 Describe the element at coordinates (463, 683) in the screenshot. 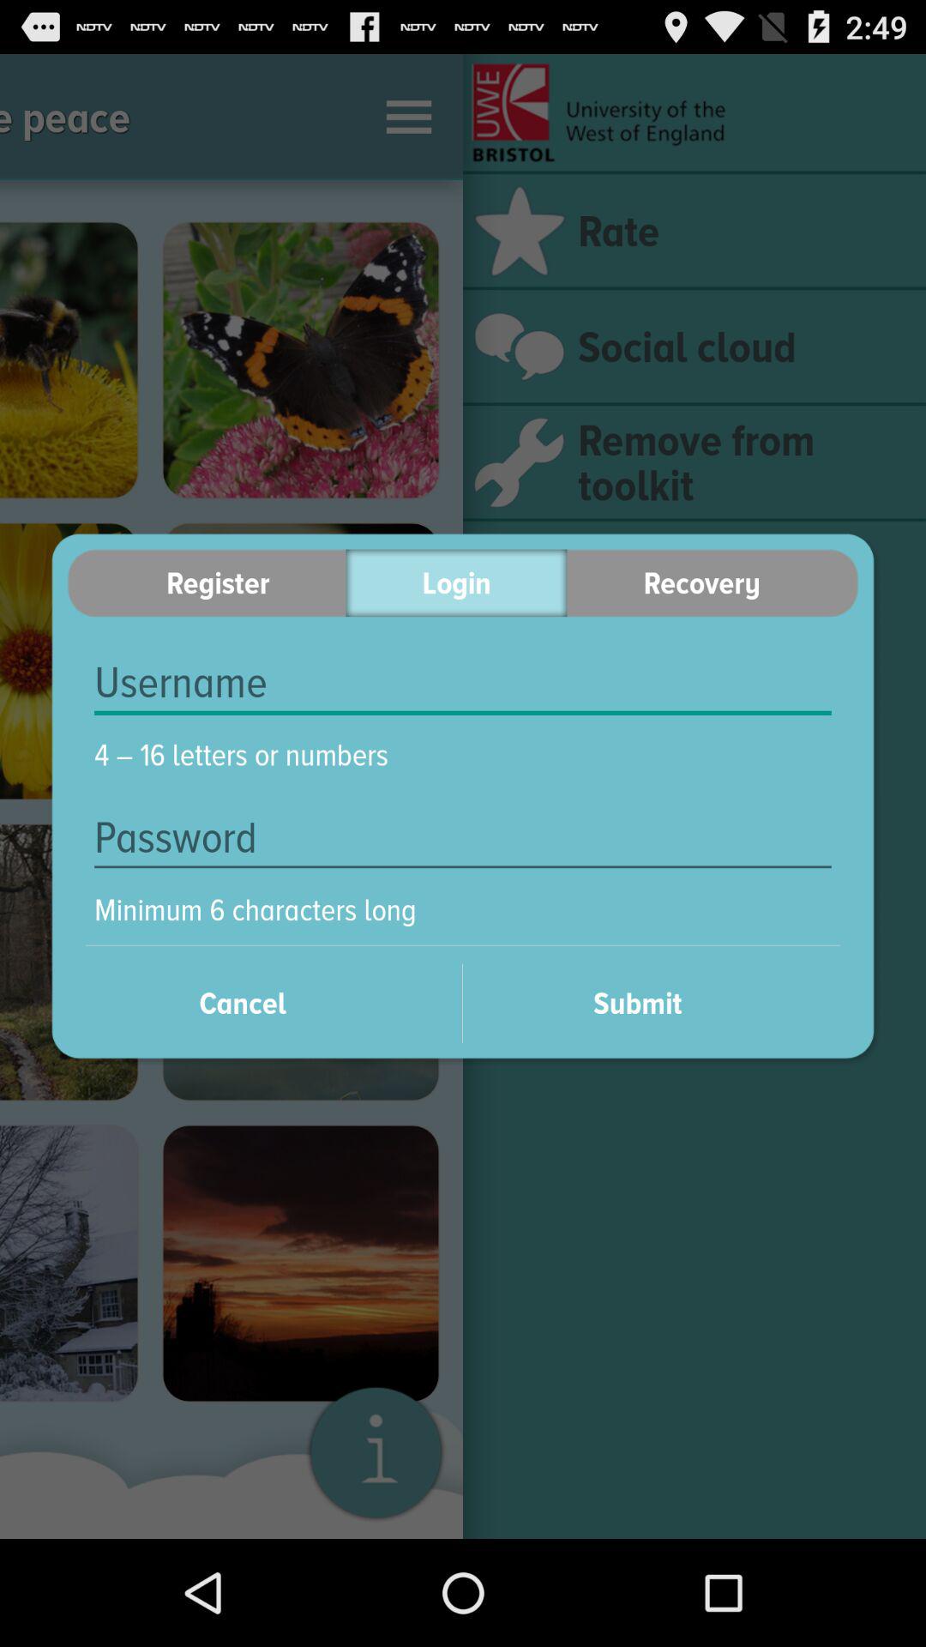

I see `launch the icon below the register item` at that location.